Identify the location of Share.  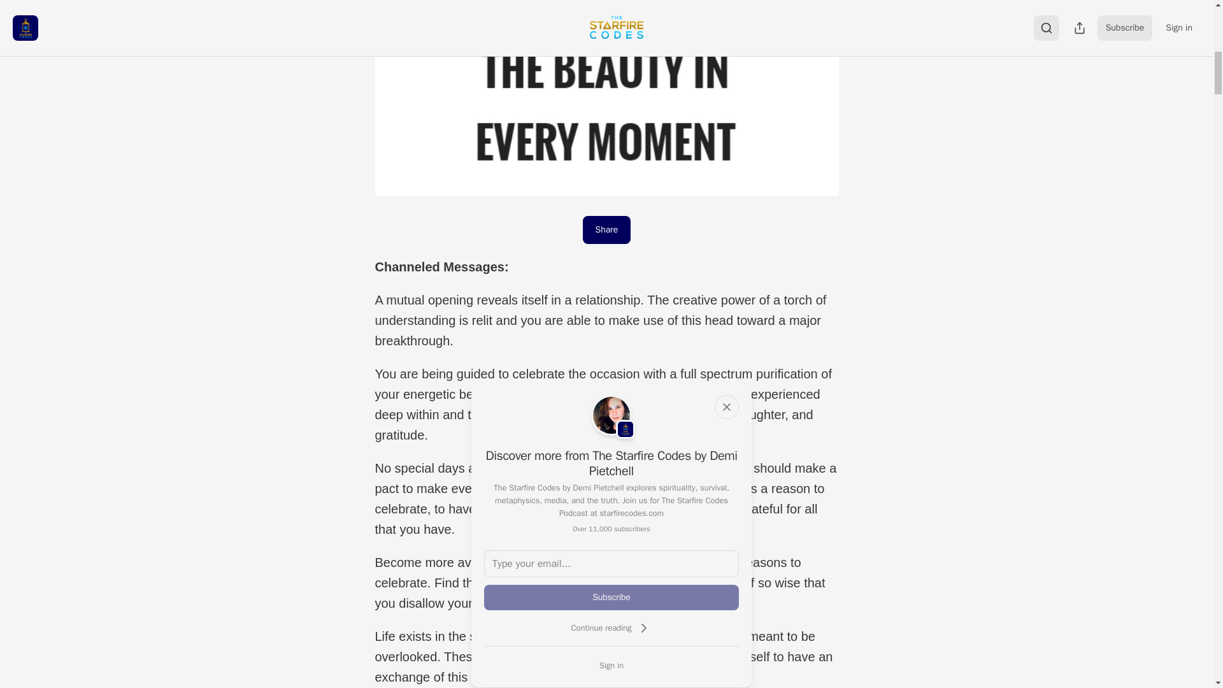
(606, 230).